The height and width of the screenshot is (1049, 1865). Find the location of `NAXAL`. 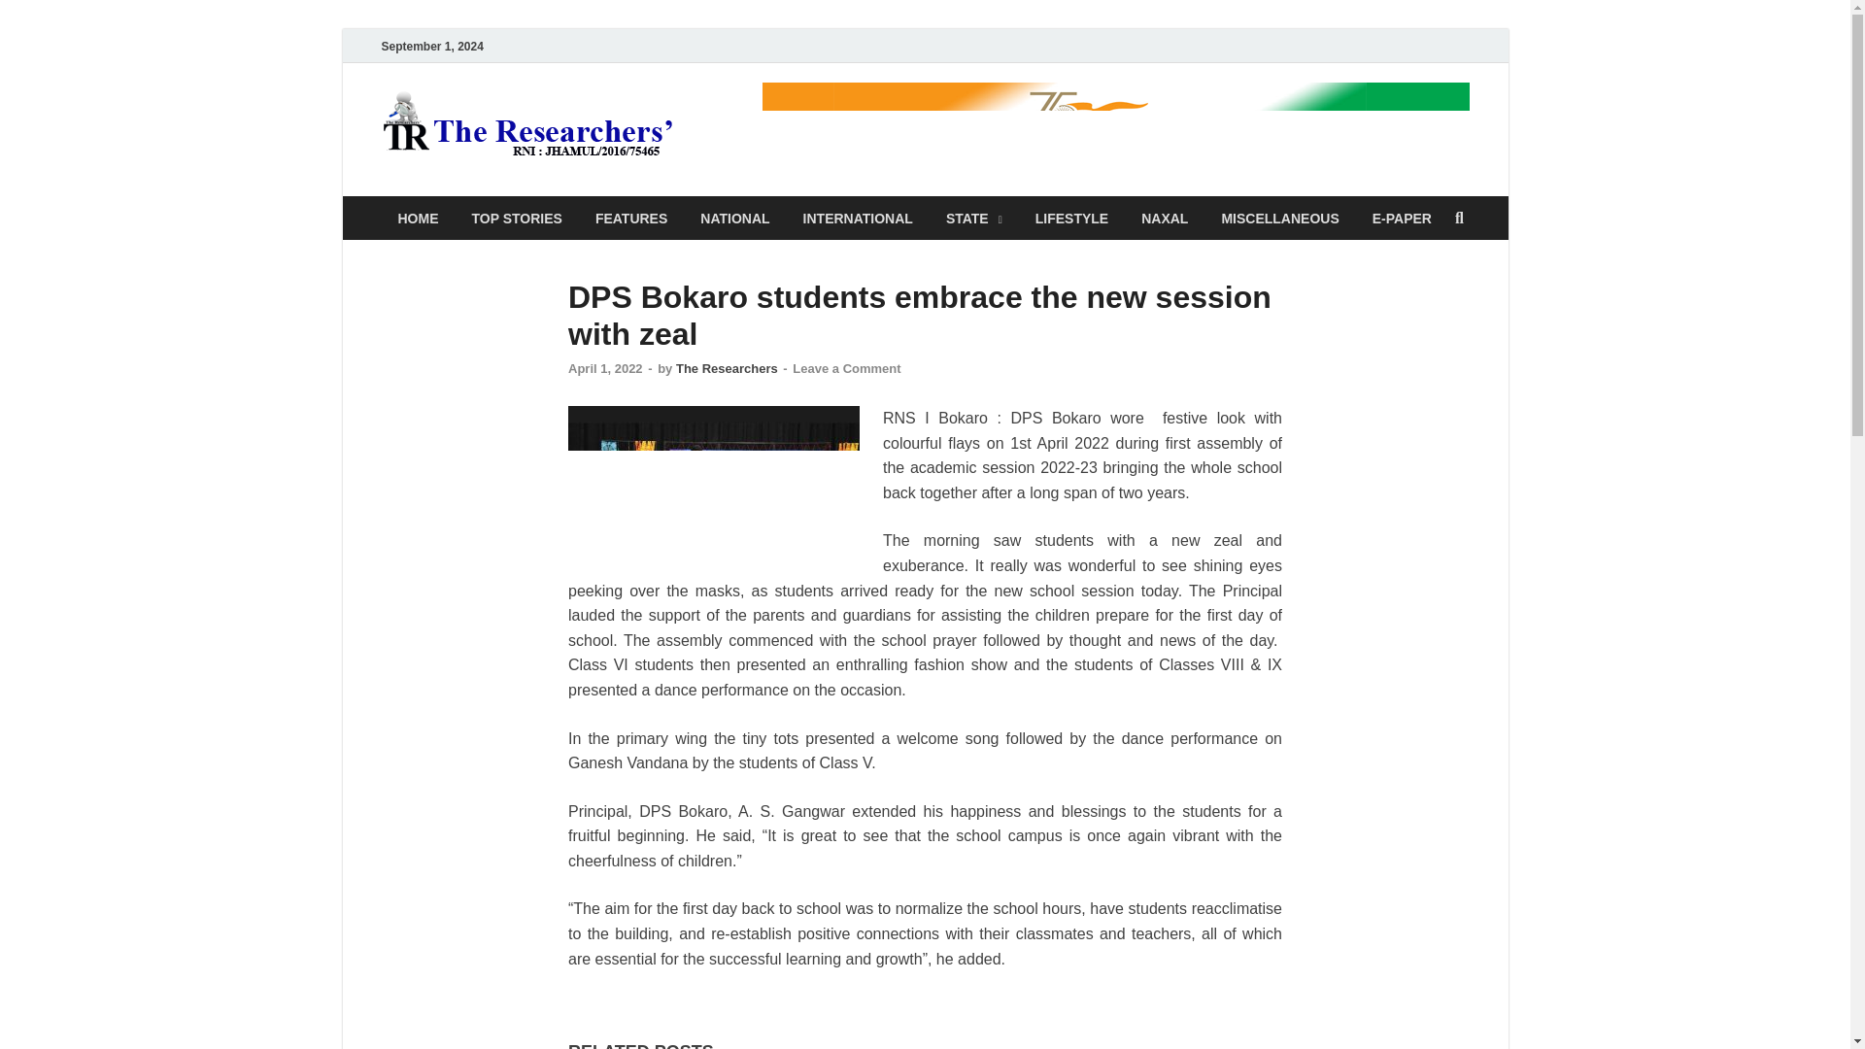

NAXAL is located at coordinates (1164, 218).